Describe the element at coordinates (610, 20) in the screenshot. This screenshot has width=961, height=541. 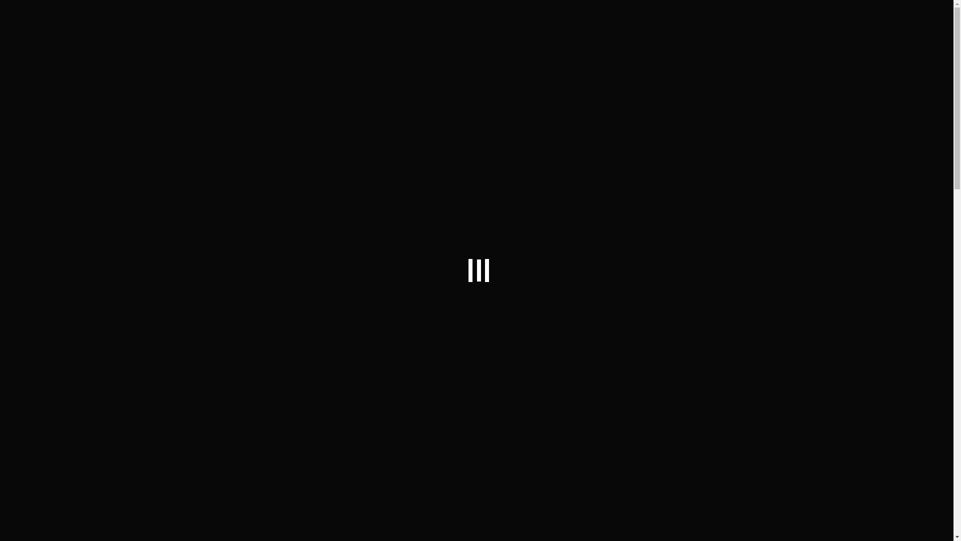
I see `Checkout` at that location.